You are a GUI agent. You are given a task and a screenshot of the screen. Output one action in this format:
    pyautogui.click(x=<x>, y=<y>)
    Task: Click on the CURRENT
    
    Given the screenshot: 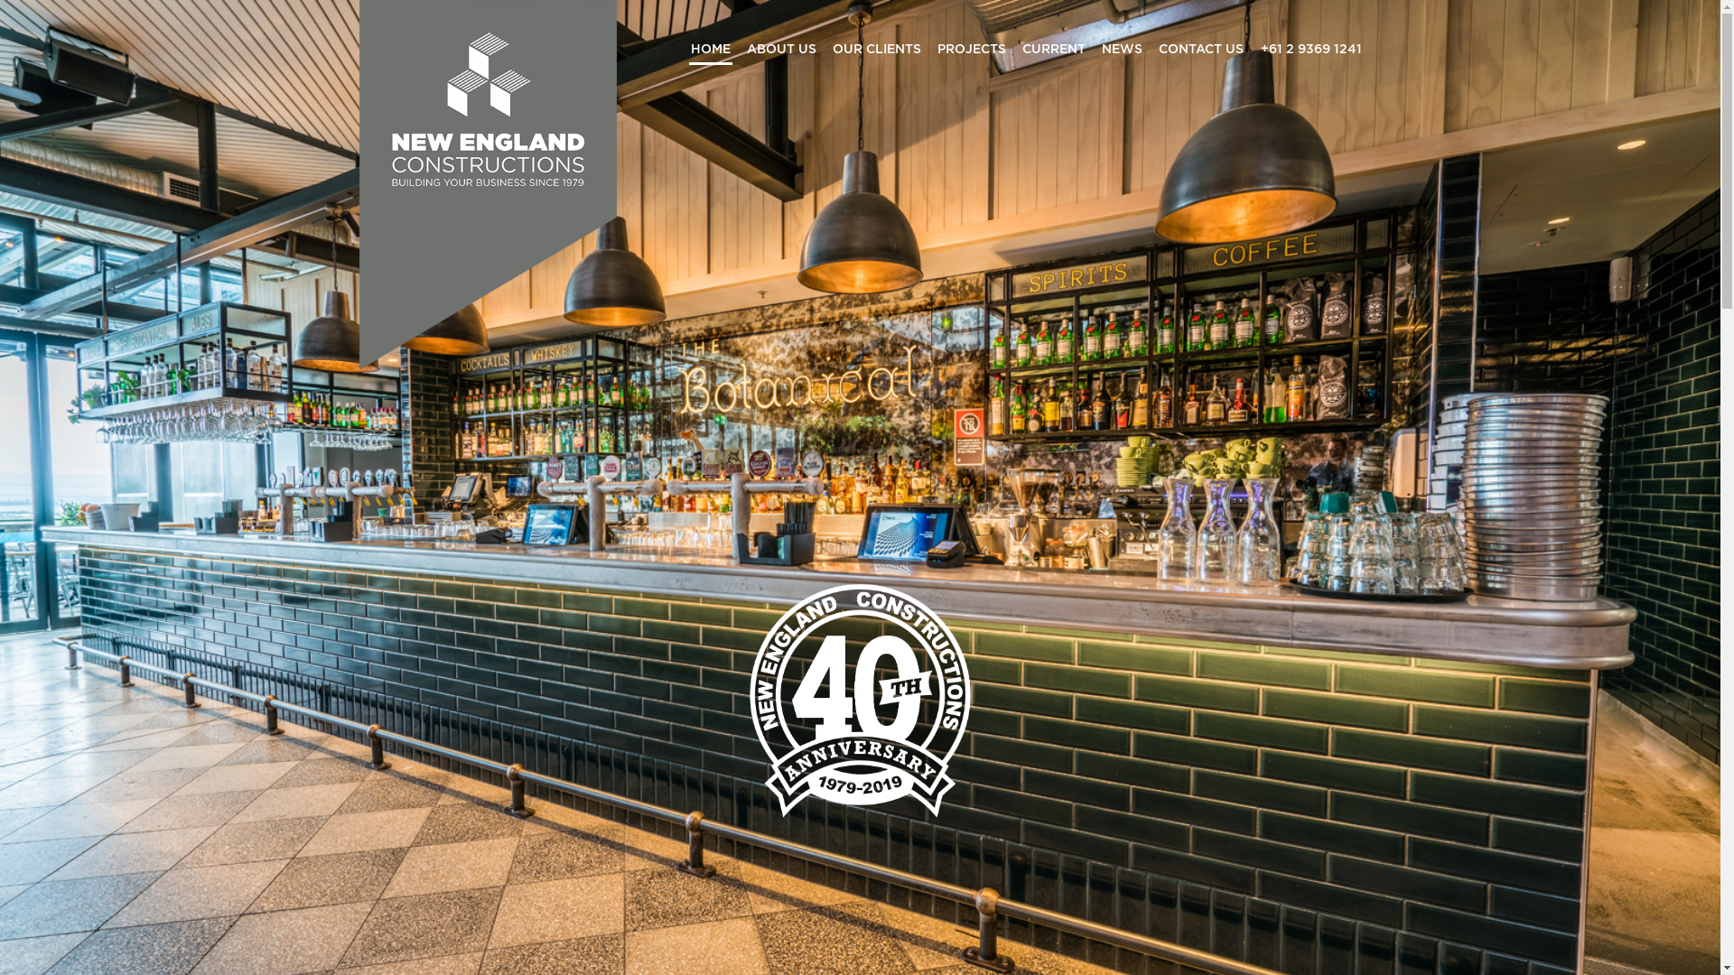 What is the action you would take?
    pyautogui.click(x=1054, y=53)
    